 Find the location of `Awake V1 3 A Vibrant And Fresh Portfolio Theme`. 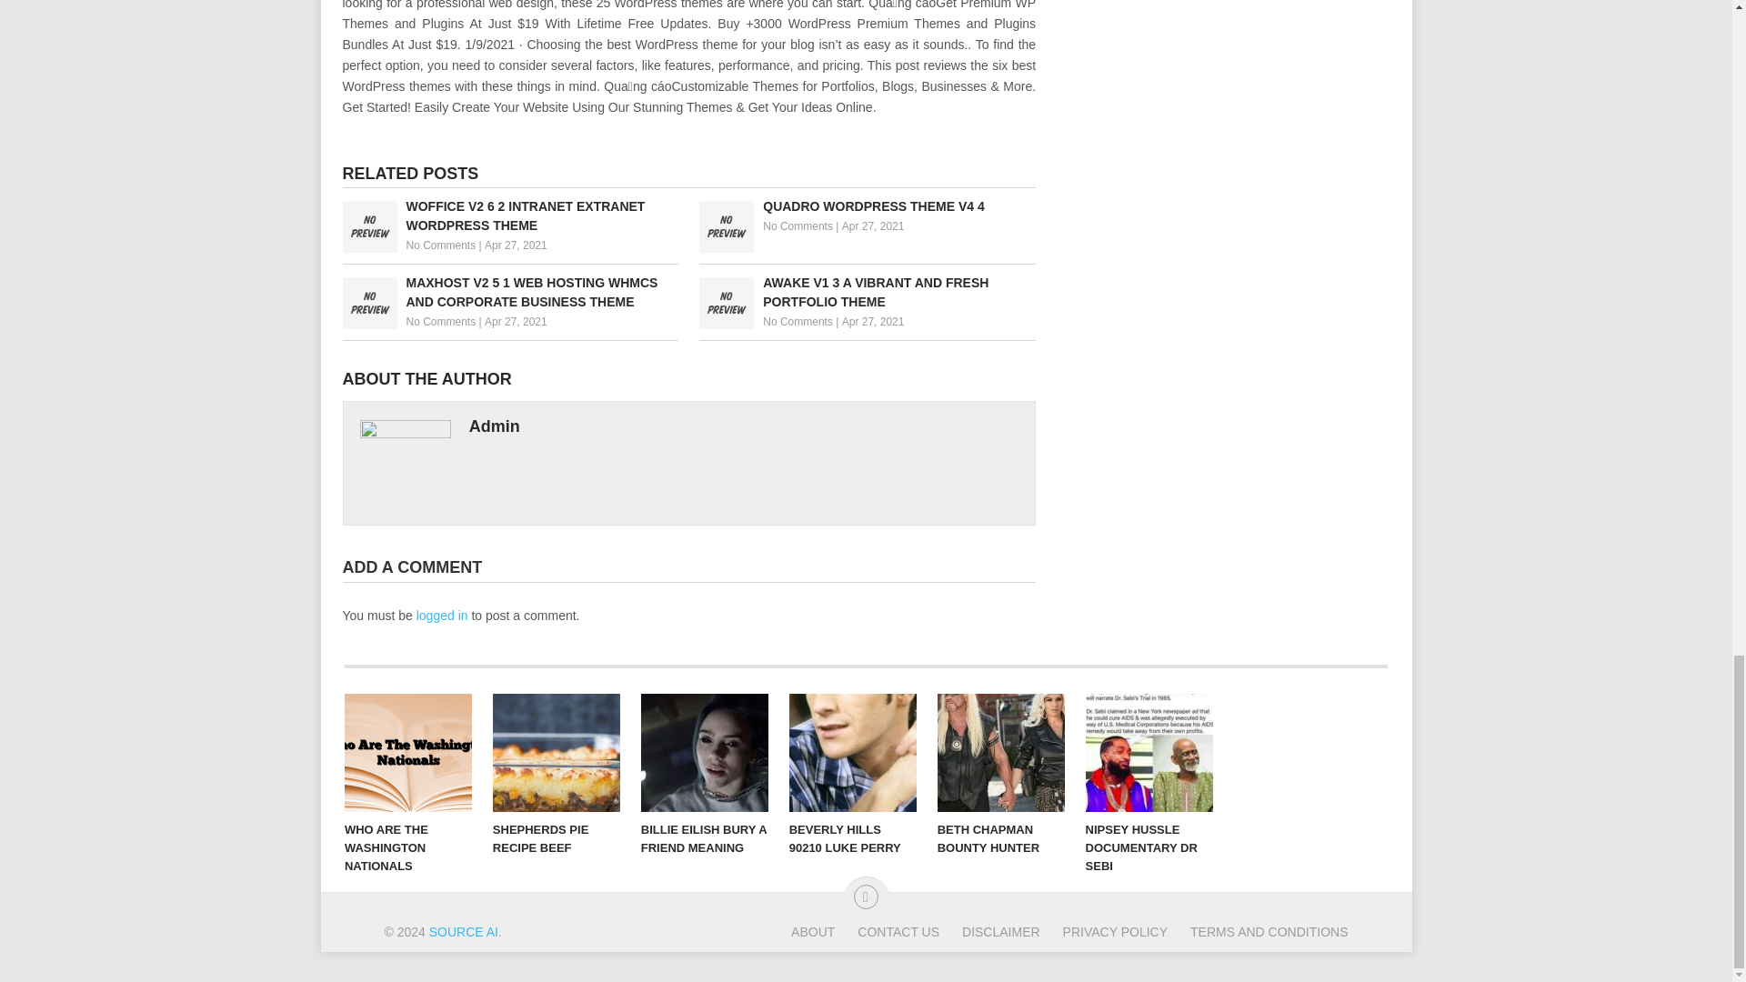

Awake V1 3 A Vibrant And Fresh Portfolio Theme is located at coordinates (868, 293).